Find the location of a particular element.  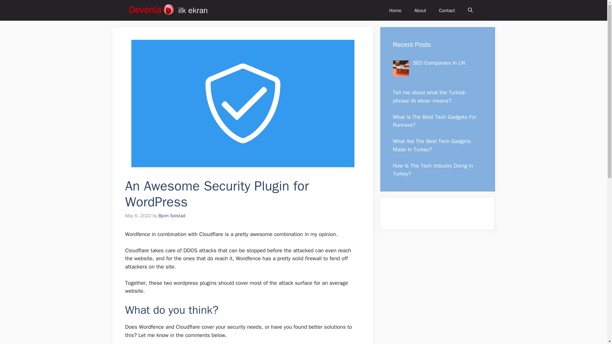

What Is The Best Tech Gadgets For Runners? is located at coordinates (434, 121).